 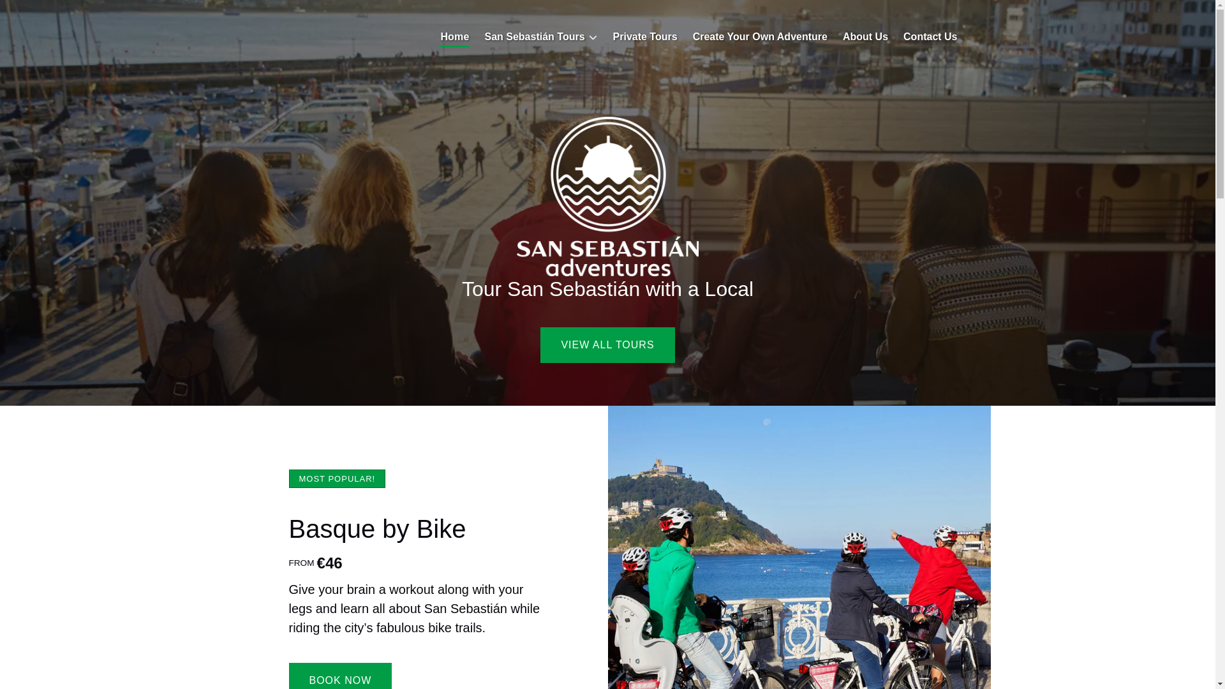 What do you see at coordinates (454, 37) in the screenshot?
I see `Home` at bounding box center [454, 37].